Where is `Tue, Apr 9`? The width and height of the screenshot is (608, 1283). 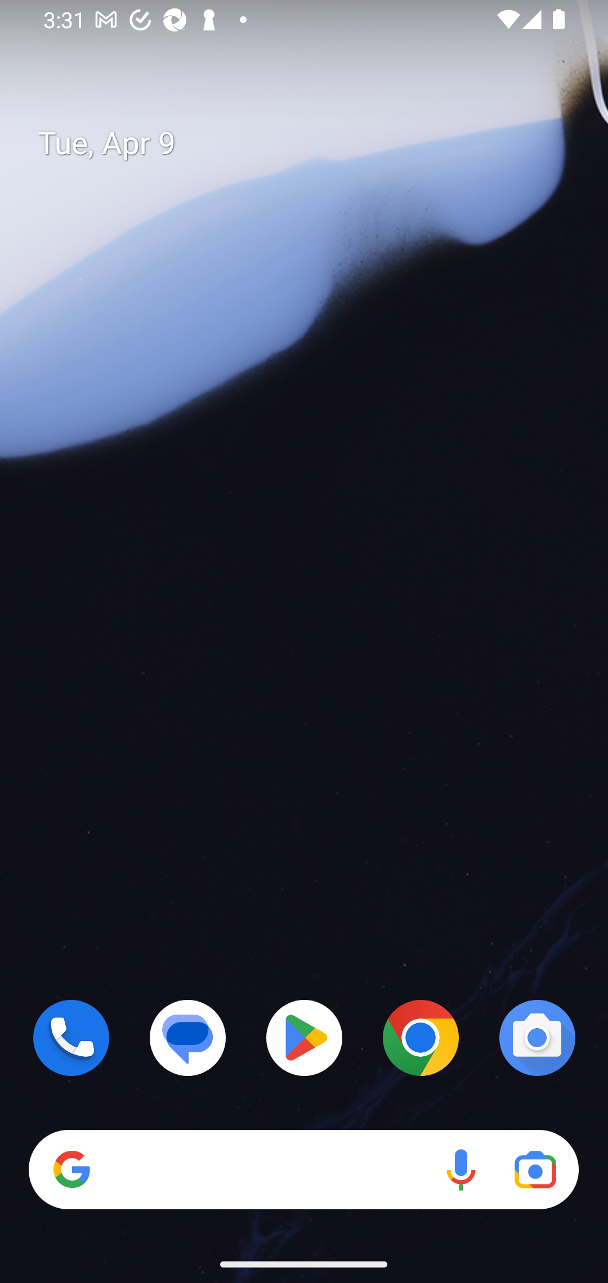
Tue, Apr 9 is located at coordinates (316, 143).